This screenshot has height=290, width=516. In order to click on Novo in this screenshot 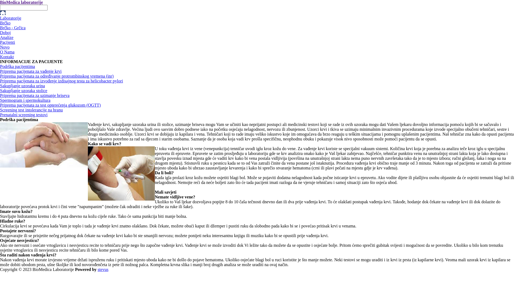, I will do `click(5, 47)`.